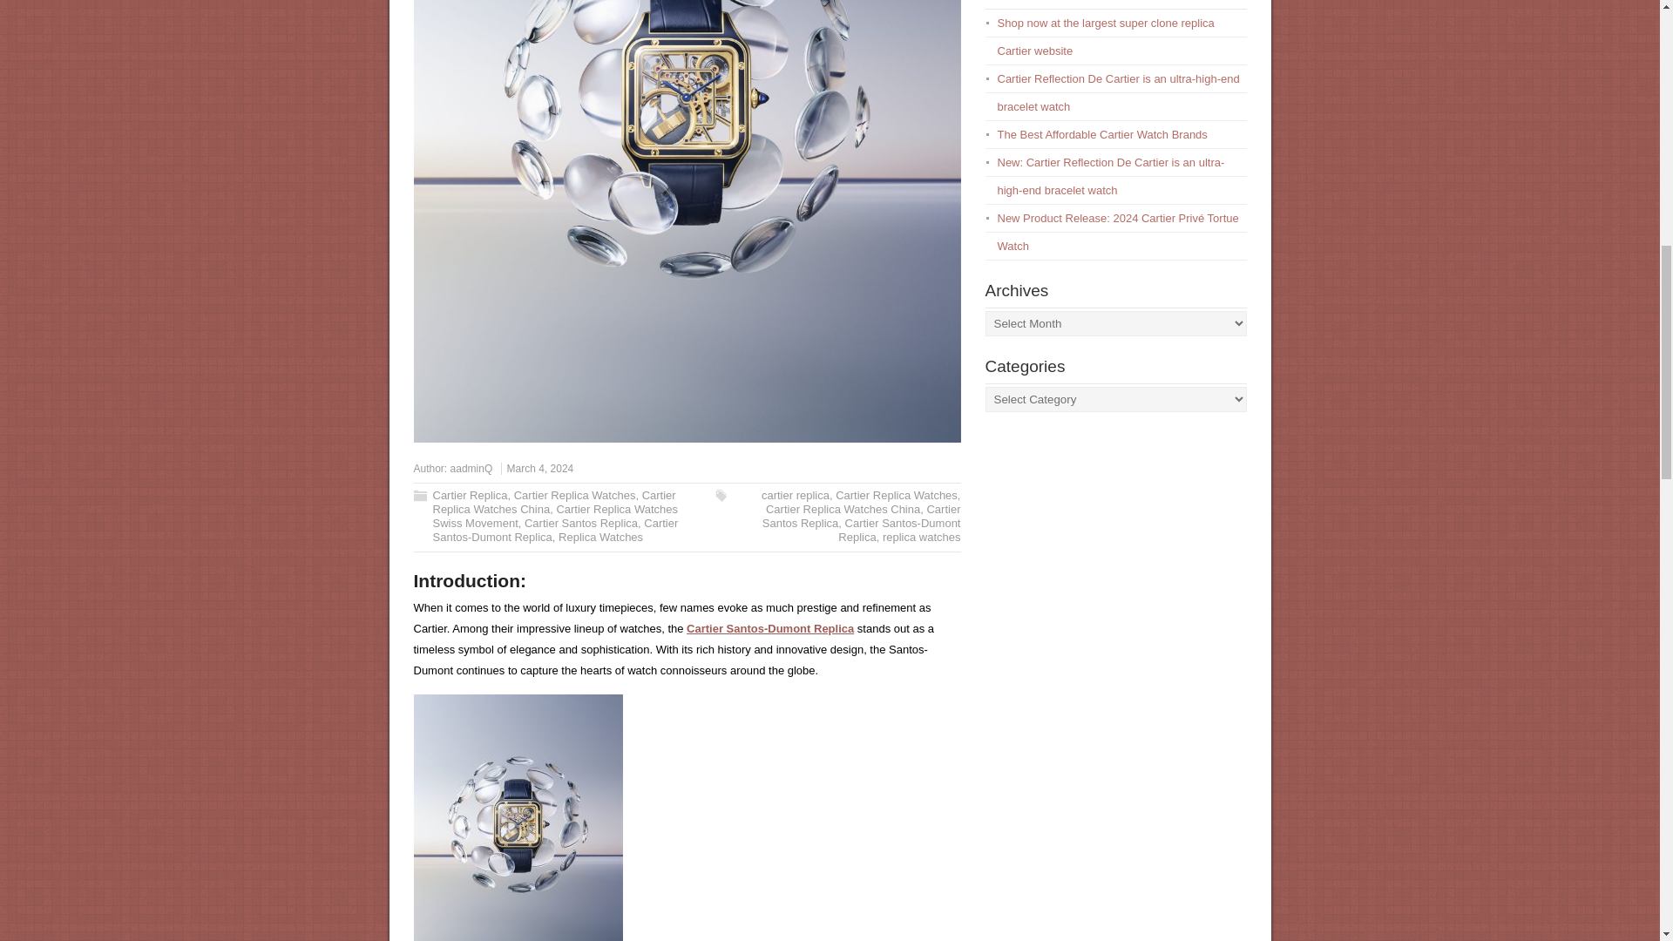 The height and width of the screenshot is (941, 1673). What do you see at coordinates (795, 495) in the screenshot?
I see `cartier replica` at bounding box center [795, 495].